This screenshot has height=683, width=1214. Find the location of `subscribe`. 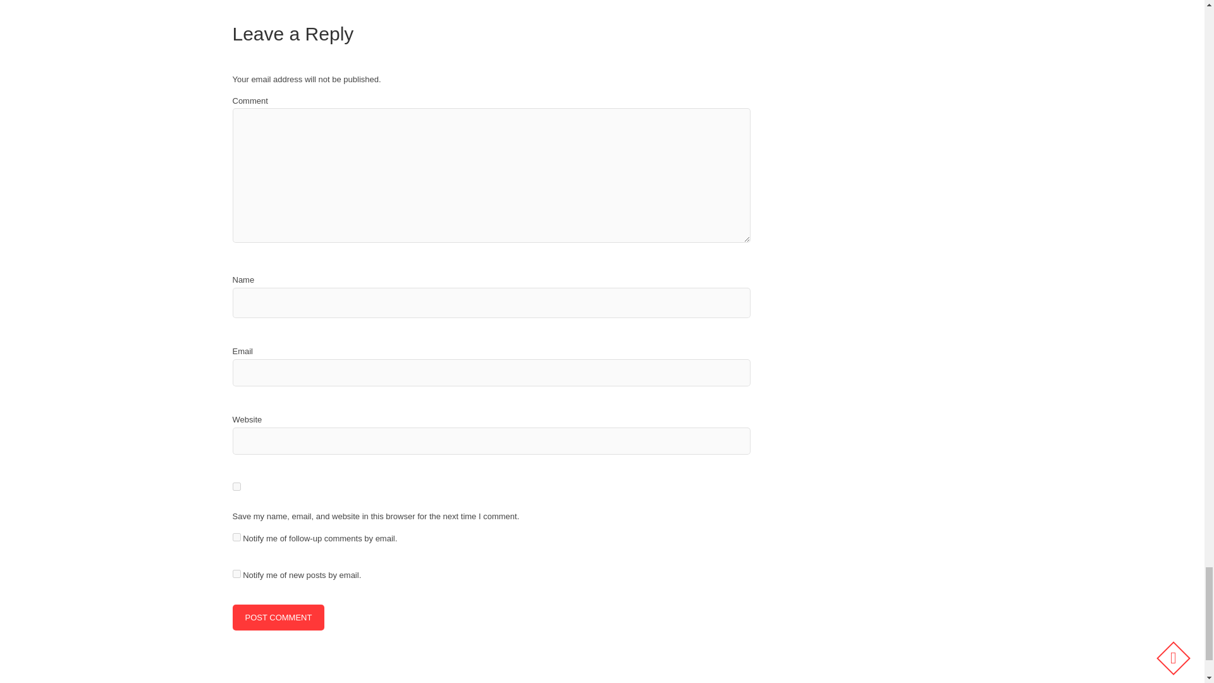

subscribe is located at coordinates (236, 573).